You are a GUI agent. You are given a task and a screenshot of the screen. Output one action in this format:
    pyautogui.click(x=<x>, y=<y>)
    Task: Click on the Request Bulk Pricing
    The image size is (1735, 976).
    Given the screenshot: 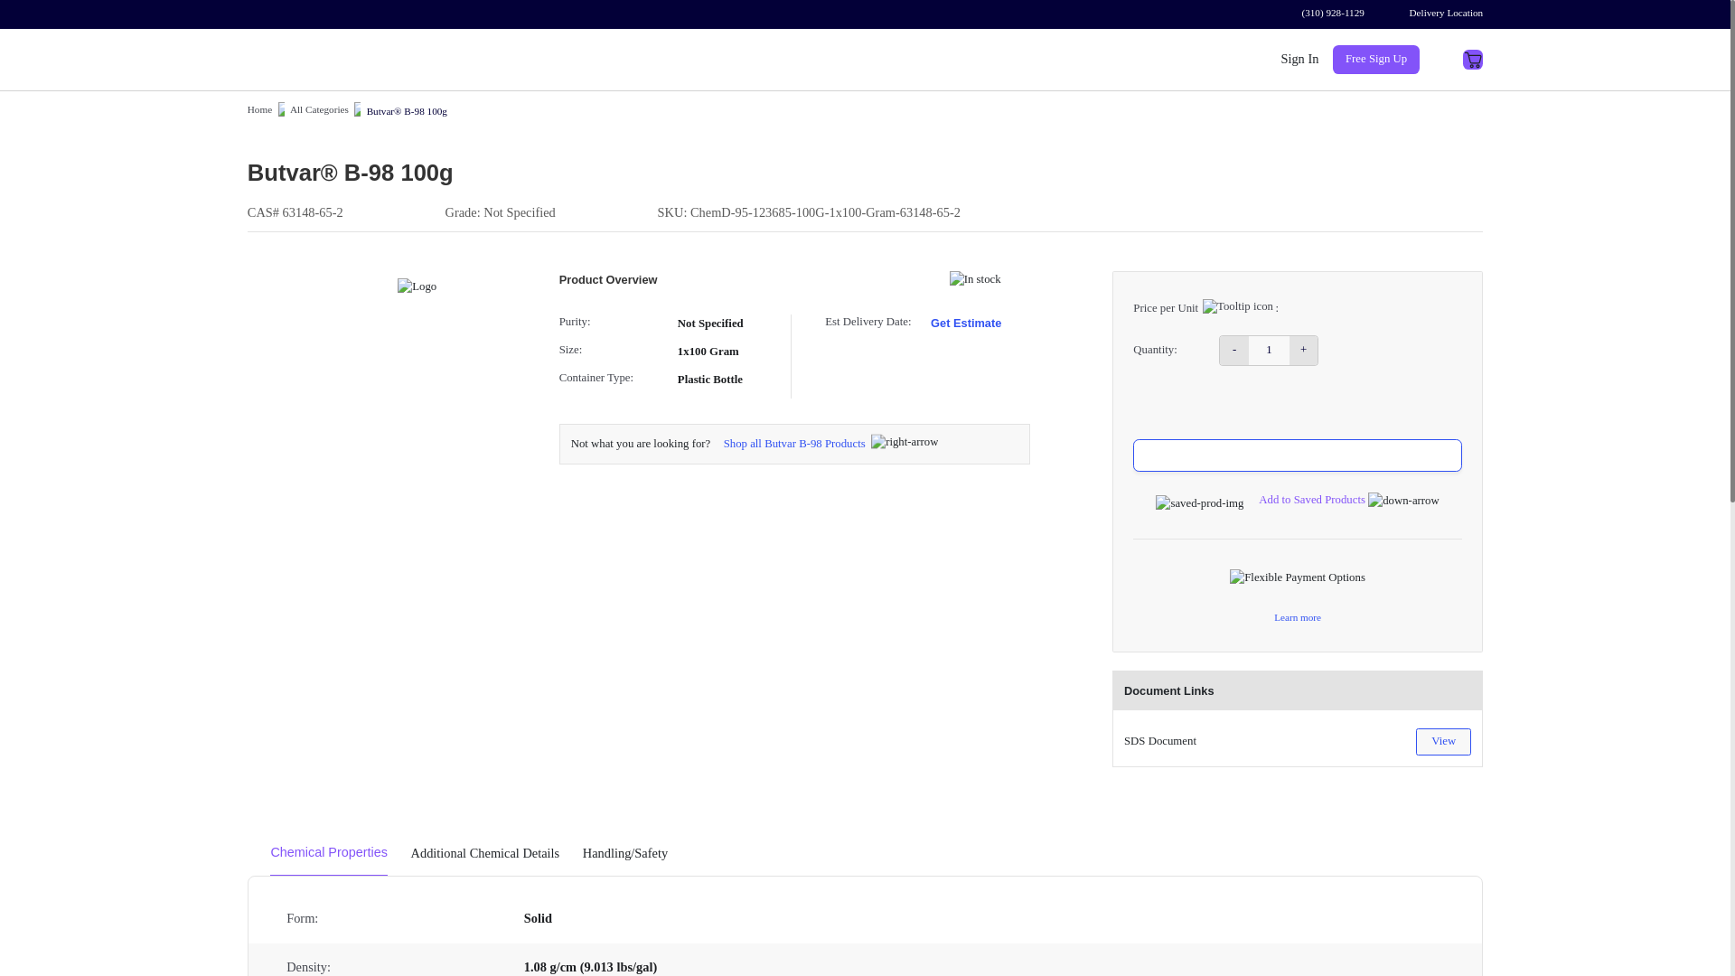 What is the action you would take?
    pyautogui.click(x=1296, y=455)
    